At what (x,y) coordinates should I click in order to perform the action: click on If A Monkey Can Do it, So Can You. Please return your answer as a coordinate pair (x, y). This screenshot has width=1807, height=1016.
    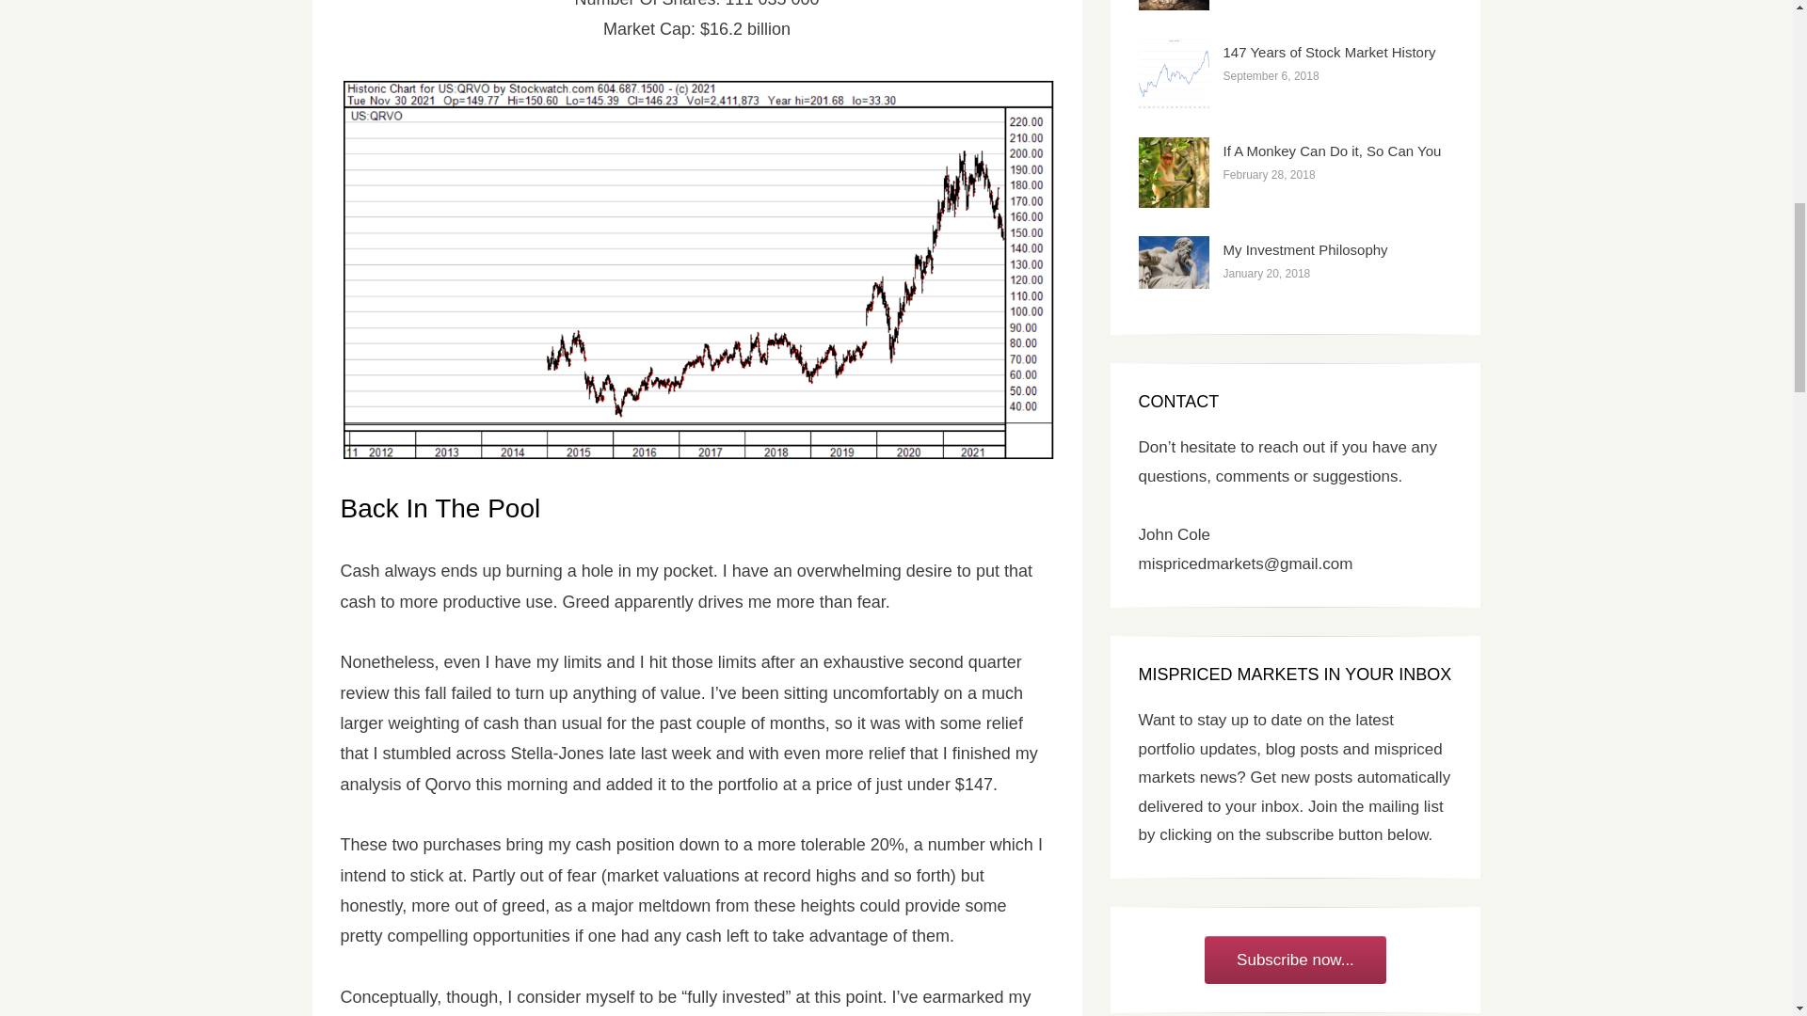
    Looking at the image, I should click on (1333, 151).